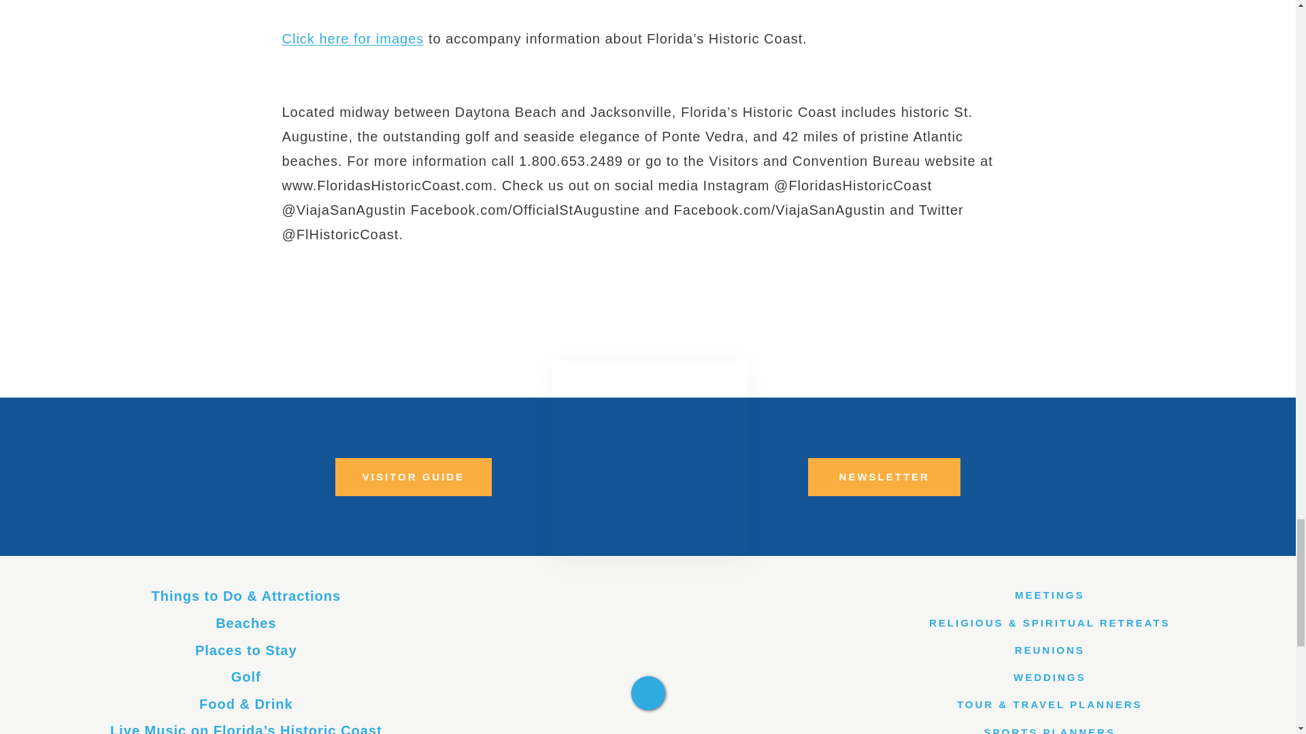  What do you see at coordinates (884, 476) in the screenshot?
I see `NEWSLETTER` at bounding box center [884, 476].